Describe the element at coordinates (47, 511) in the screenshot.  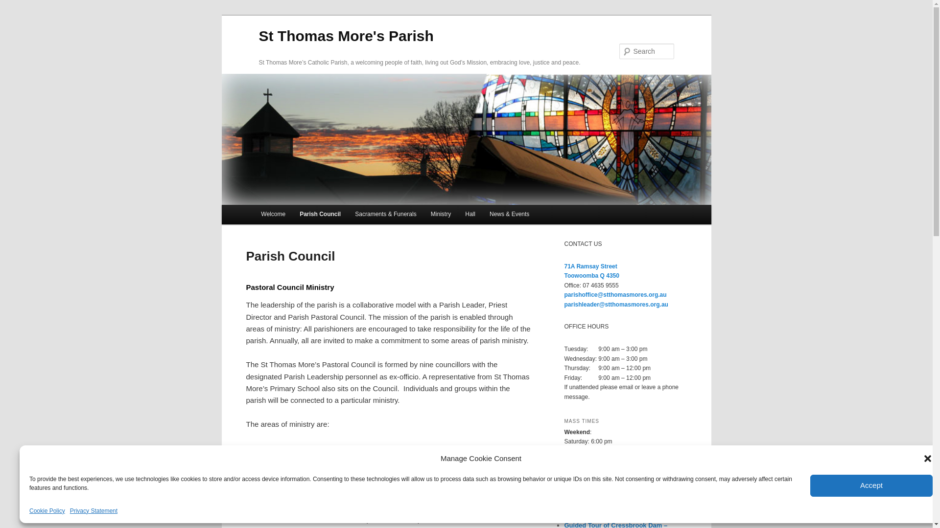
I see `Cookie Policy` at that location.